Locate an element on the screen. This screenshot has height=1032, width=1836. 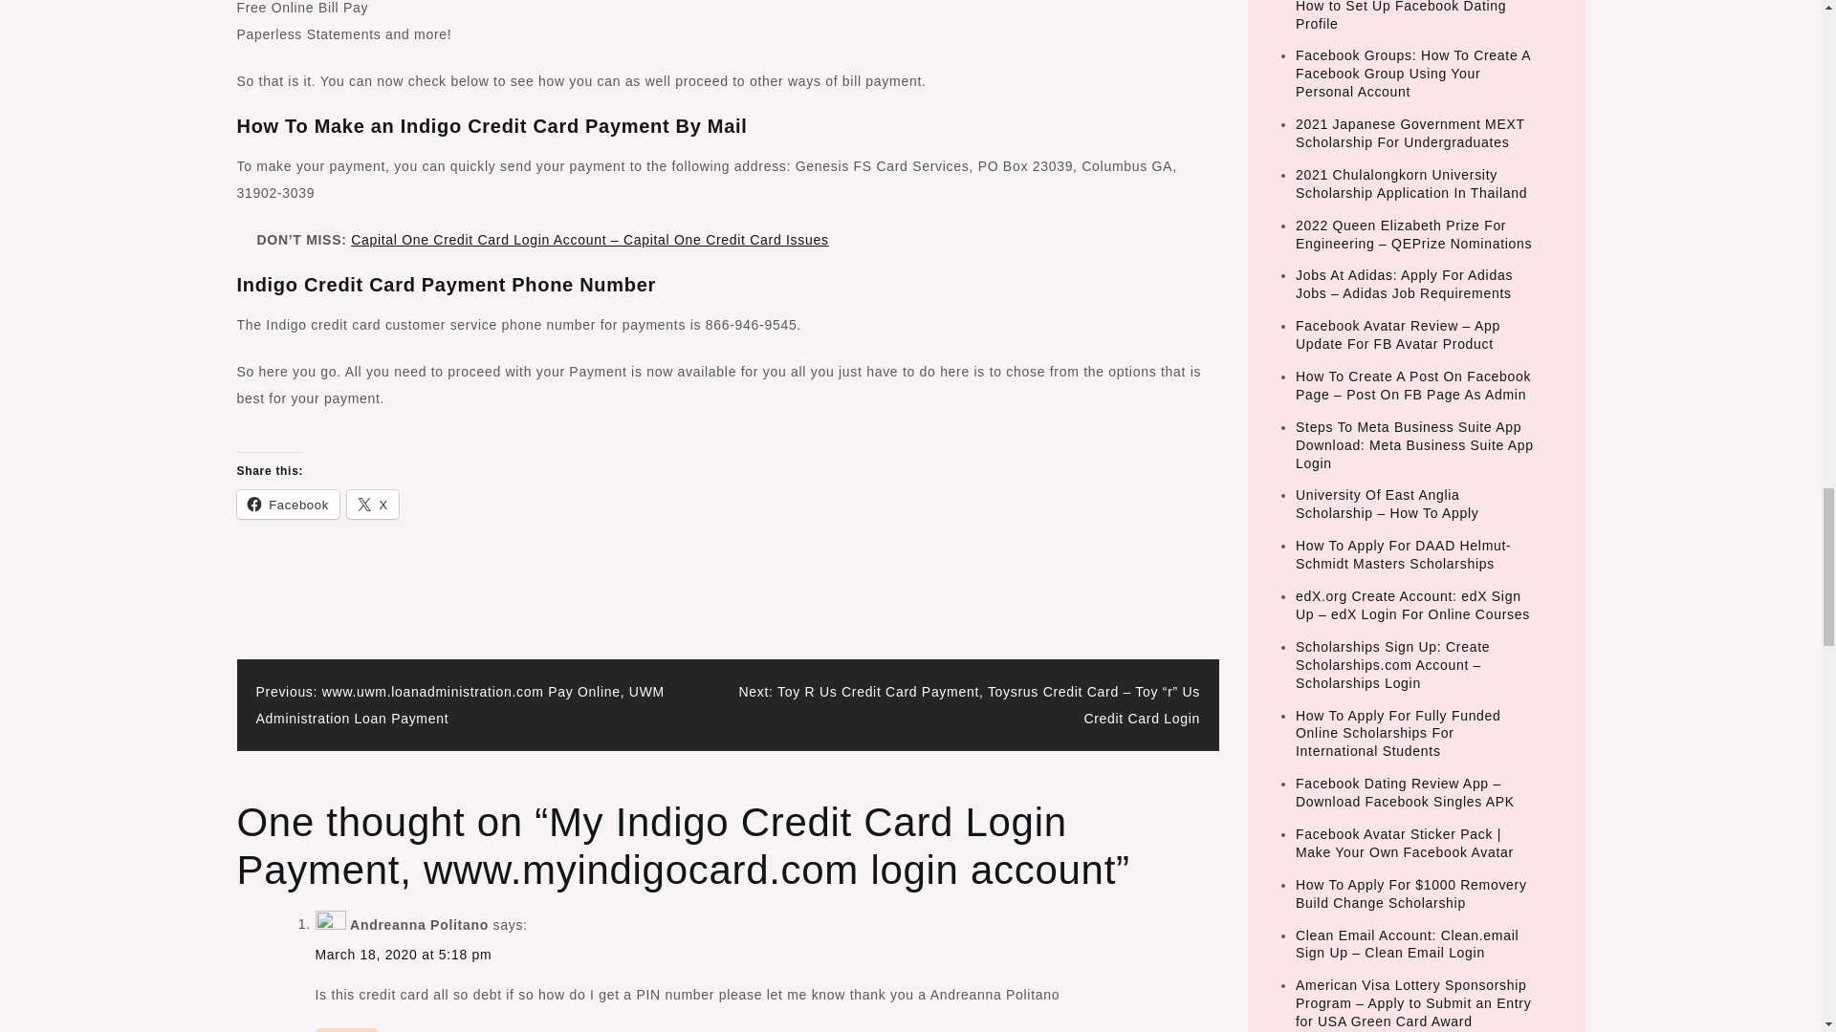
Click to share on X is located at coordinates (372, 505).